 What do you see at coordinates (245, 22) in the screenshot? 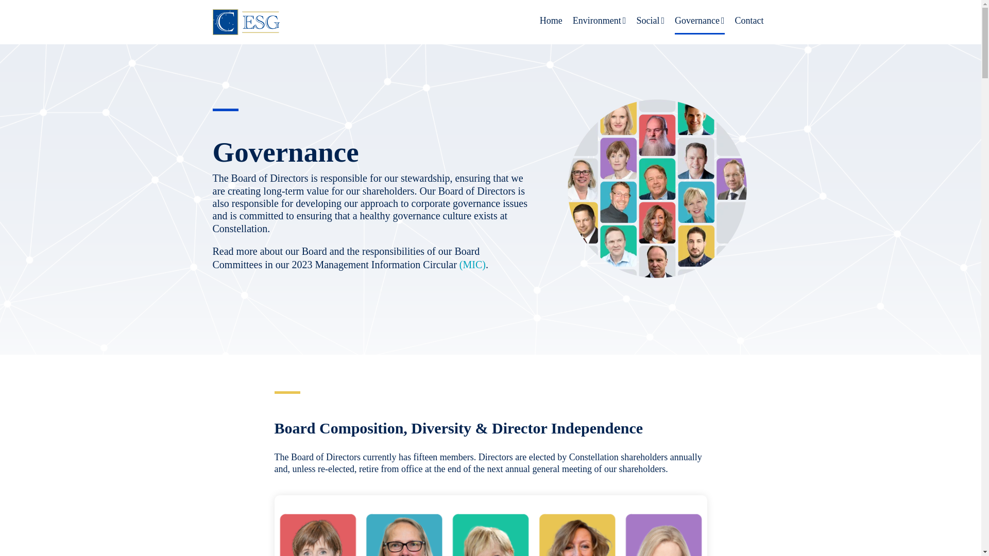
I see `CSI-ESG-FullColor` at bounding box center [245, 22].